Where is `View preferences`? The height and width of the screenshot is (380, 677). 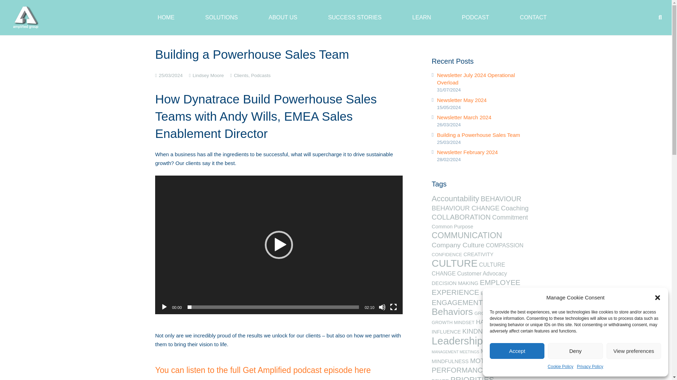
View preferences is located at coordinates (634, 351).